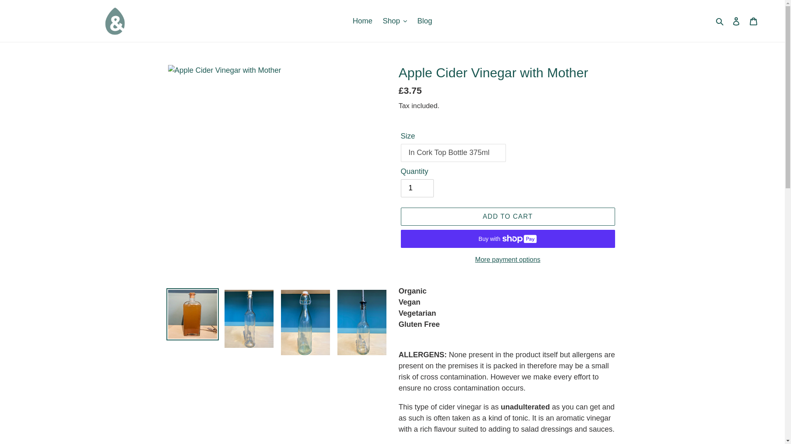  I want to click on Home, so click(363, 21).